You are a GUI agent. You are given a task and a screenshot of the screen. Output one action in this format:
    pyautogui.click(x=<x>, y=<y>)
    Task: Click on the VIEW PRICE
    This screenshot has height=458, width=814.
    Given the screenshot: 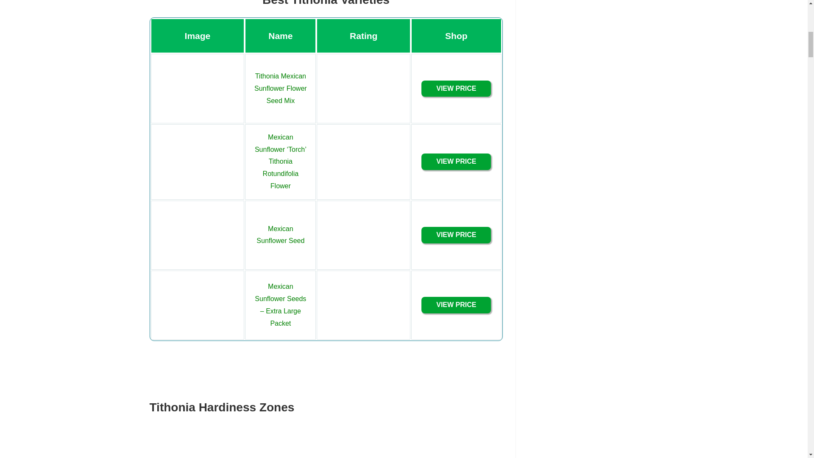 What is the action you would take?
    pyautogui.click(x=456, y=235)
    